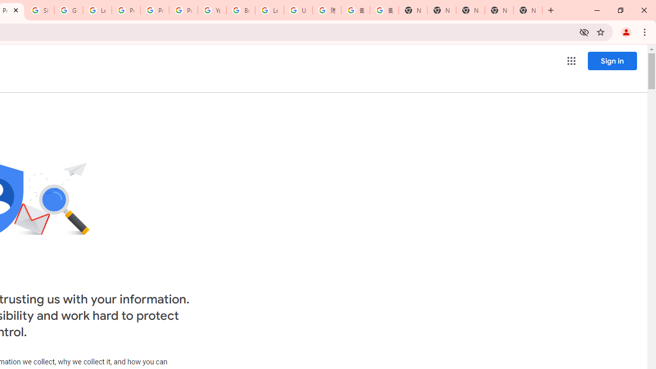 The height and width of the screenshot is (369, 656). What do you see at coordinates (528, 10) in the screenshot?
I see `New Tab` at bounding box center [528, 10].